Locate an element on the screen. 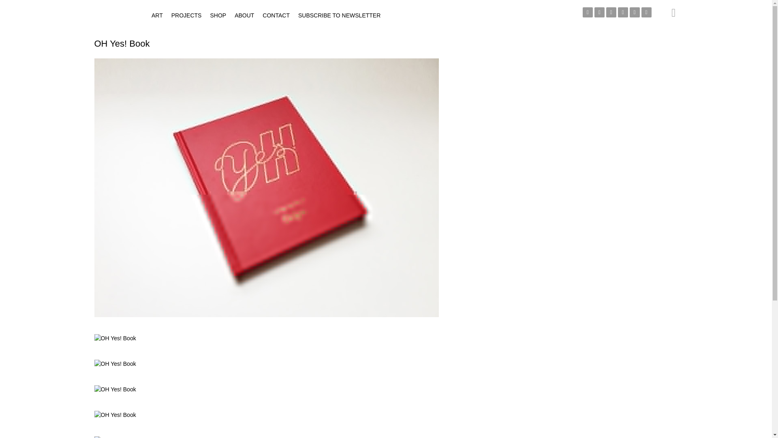 This screenshot has height=438, width=778. PROJECTS is located at coordinates (186, 15).